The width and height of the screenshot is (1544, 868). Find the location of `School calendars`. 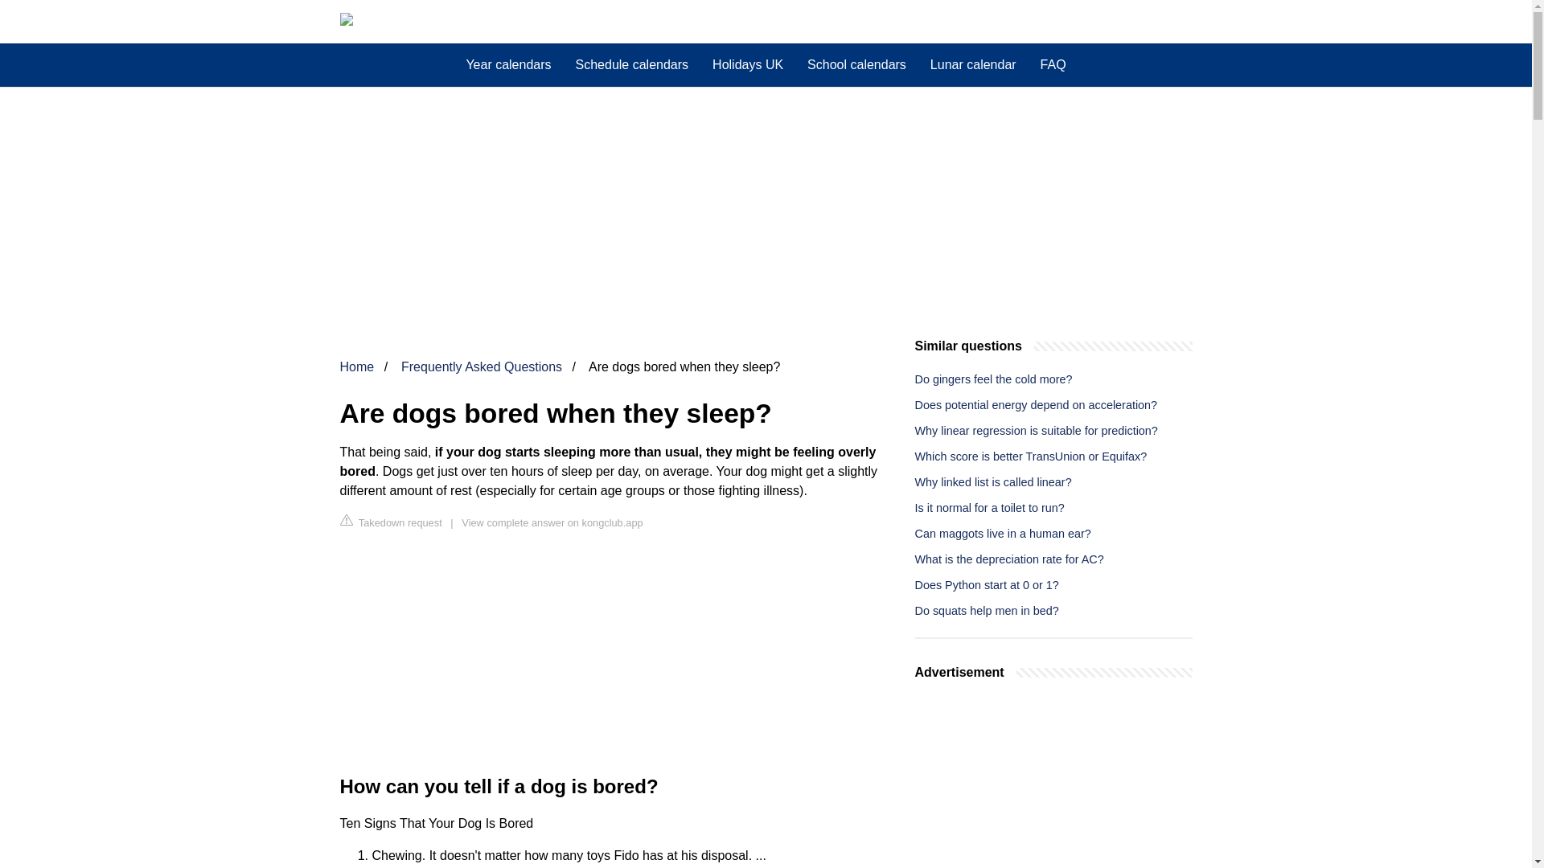

School calendars is located at coordinates (856, 65).